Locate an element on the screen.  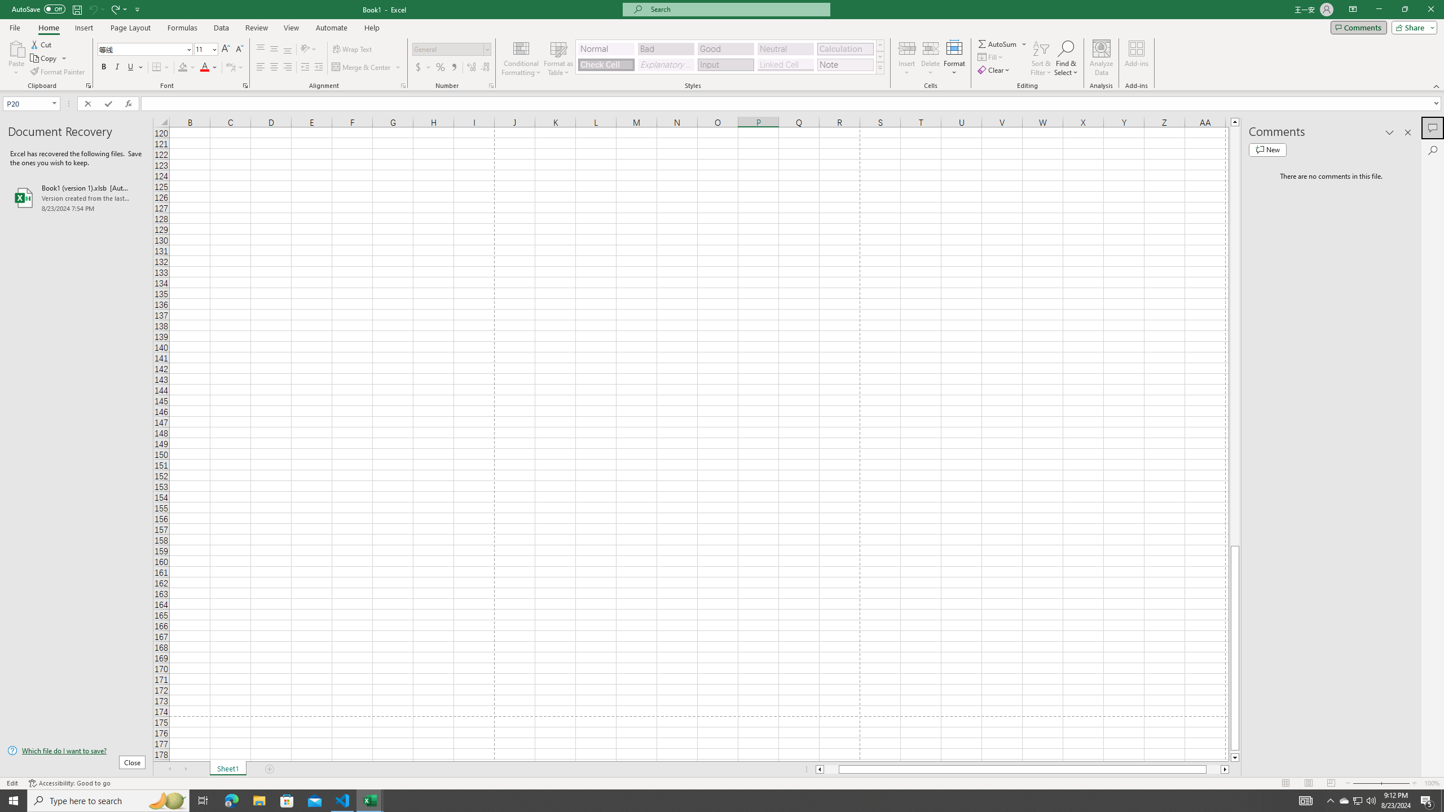
Good is located at coordinates (725, 48).